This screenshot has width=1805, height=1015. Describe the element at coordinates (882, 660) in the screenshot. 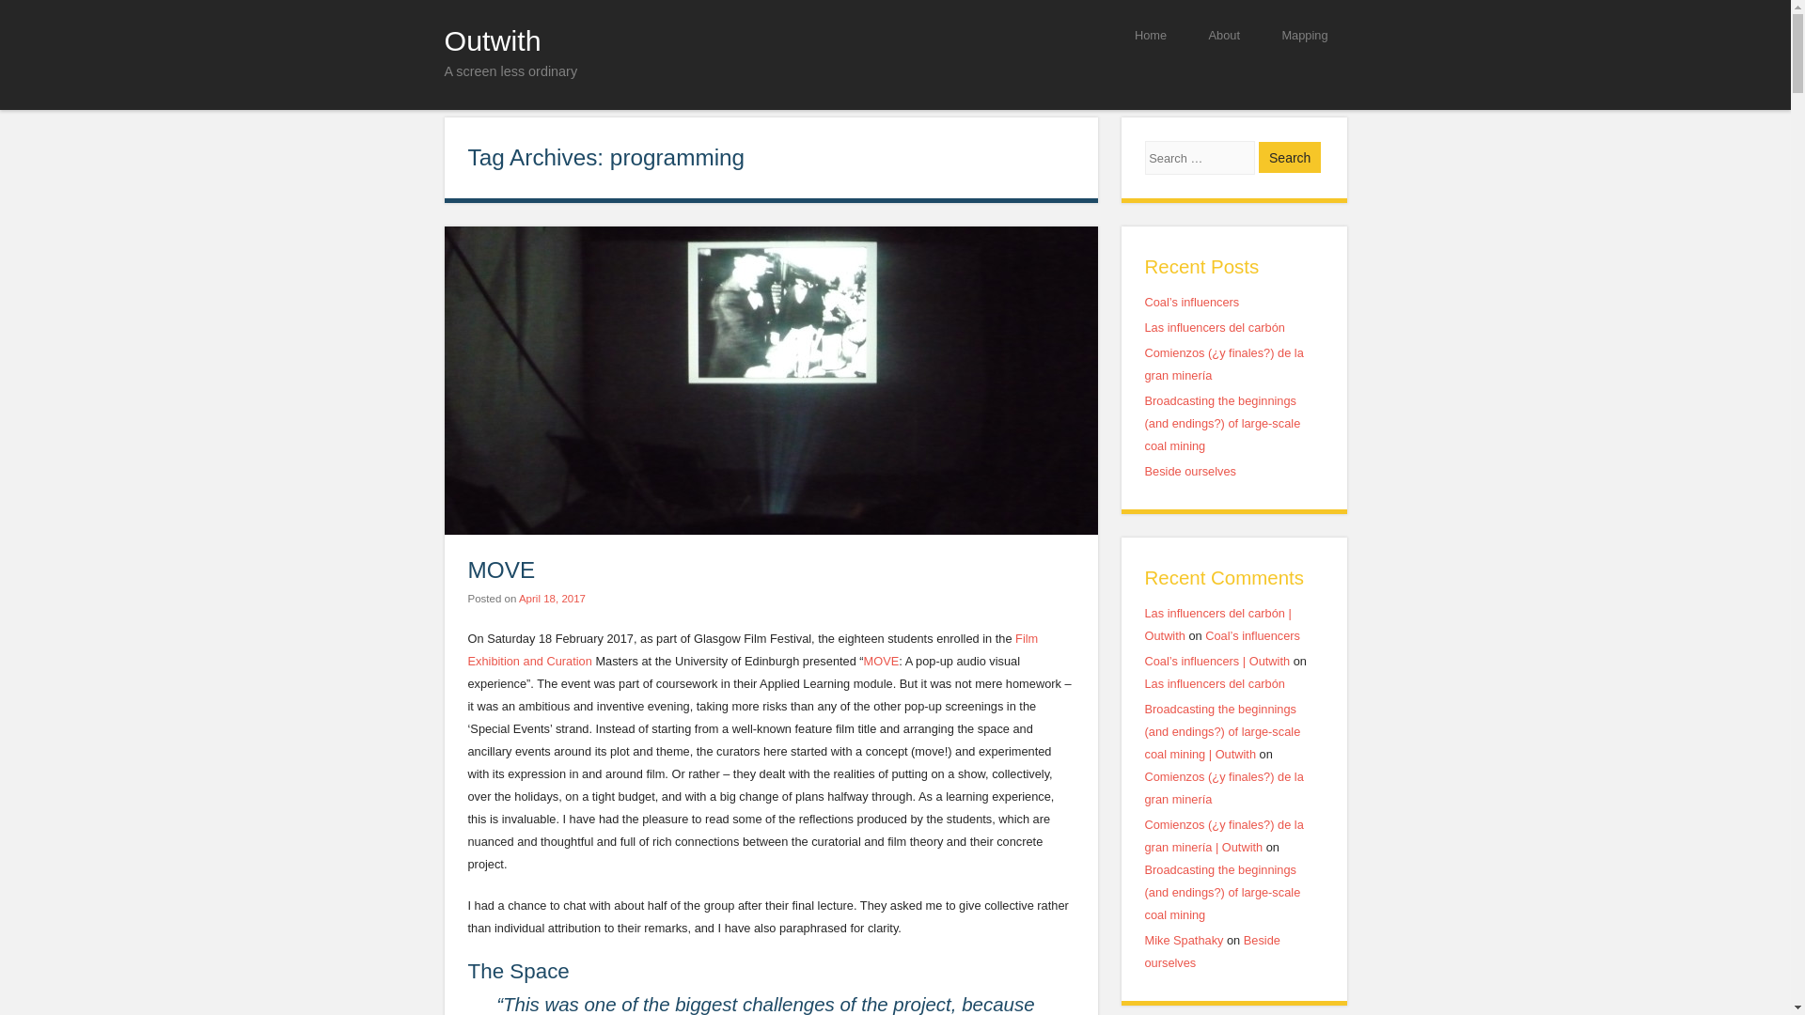

I see `MOVE` at that location.